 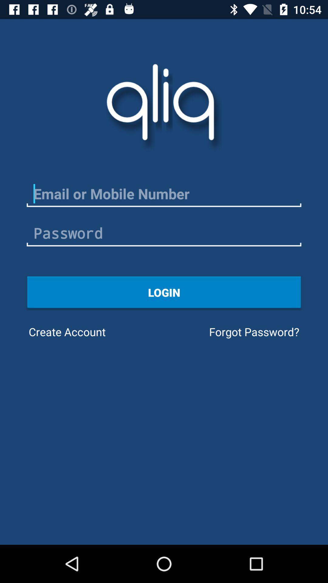 What do you see at coordinates (164, 233) in the screenshot?
I see `enter password` at bounding box center [164, 233].